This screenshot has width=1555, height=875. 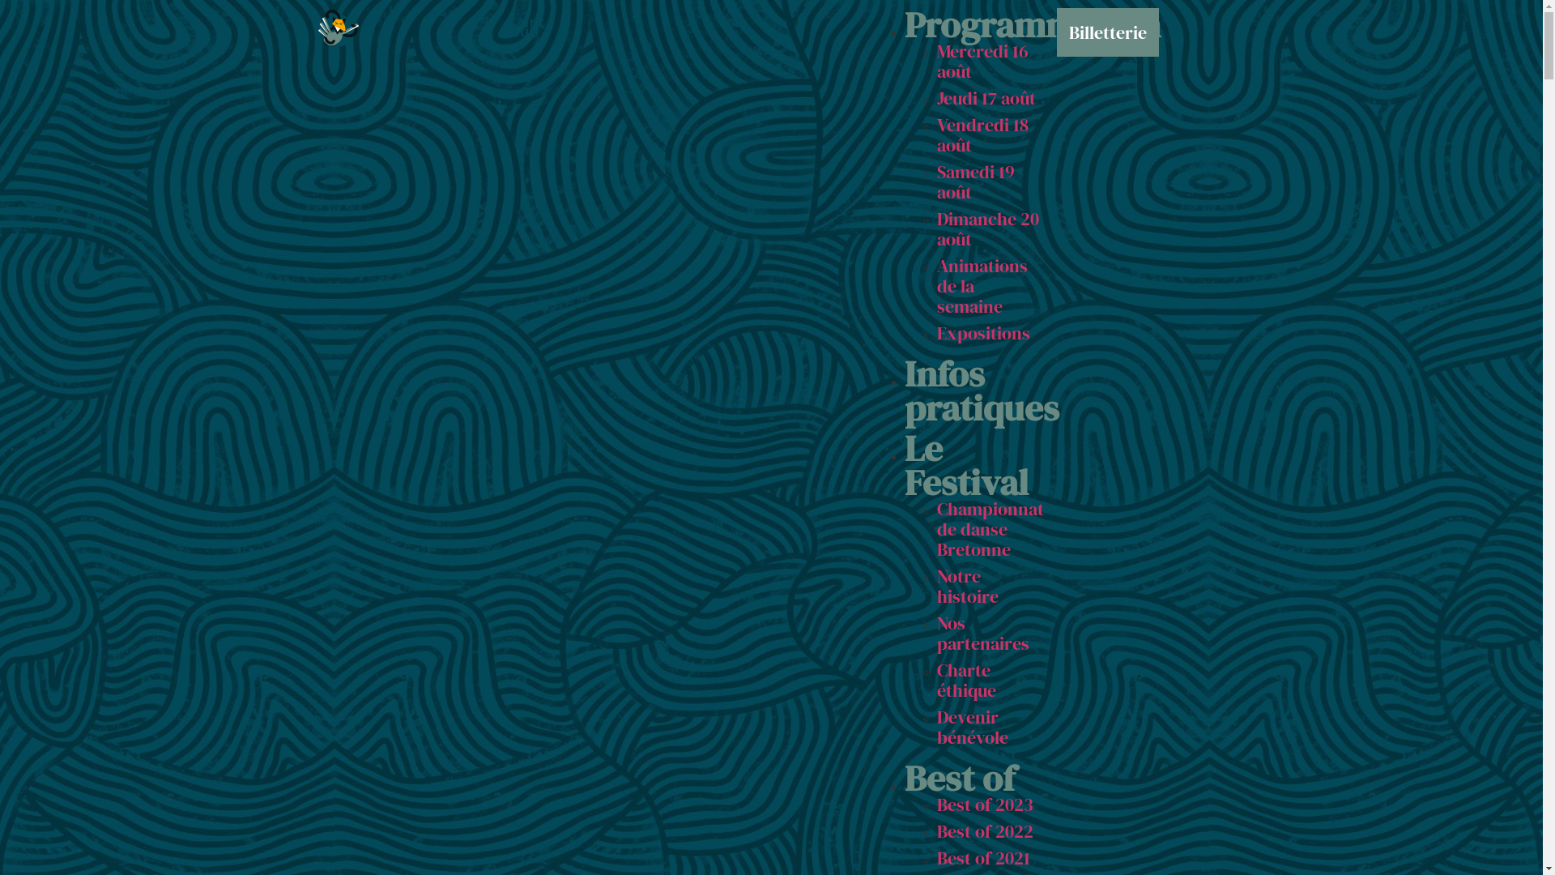 I want to click on Best of 2021, so click(x=983, y=858).